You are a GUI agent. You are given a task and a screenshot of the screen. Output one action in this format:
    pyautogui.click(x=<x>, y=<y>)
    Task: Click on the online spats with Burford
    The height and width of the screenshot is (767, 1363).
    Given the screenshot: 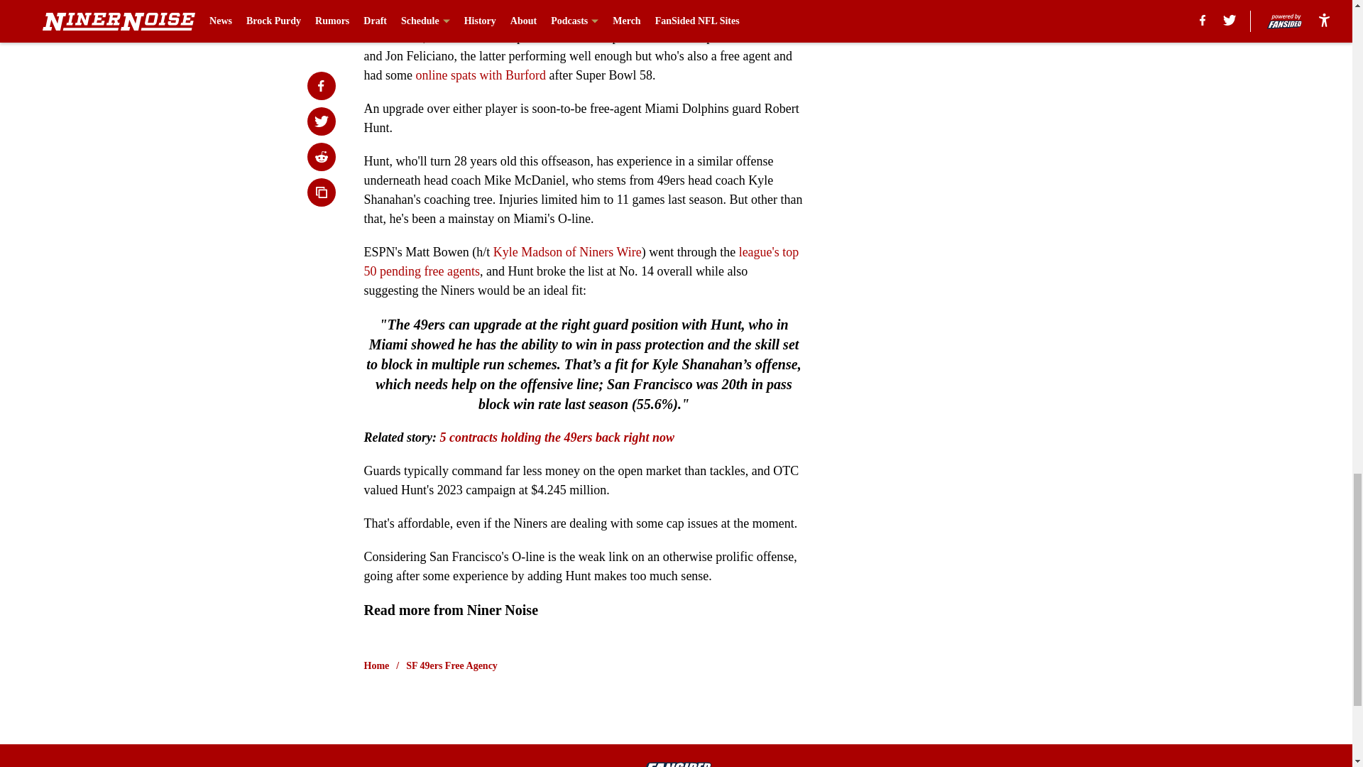 What is the action you would take?
    pyautogui.click(x=480, y=75)
    